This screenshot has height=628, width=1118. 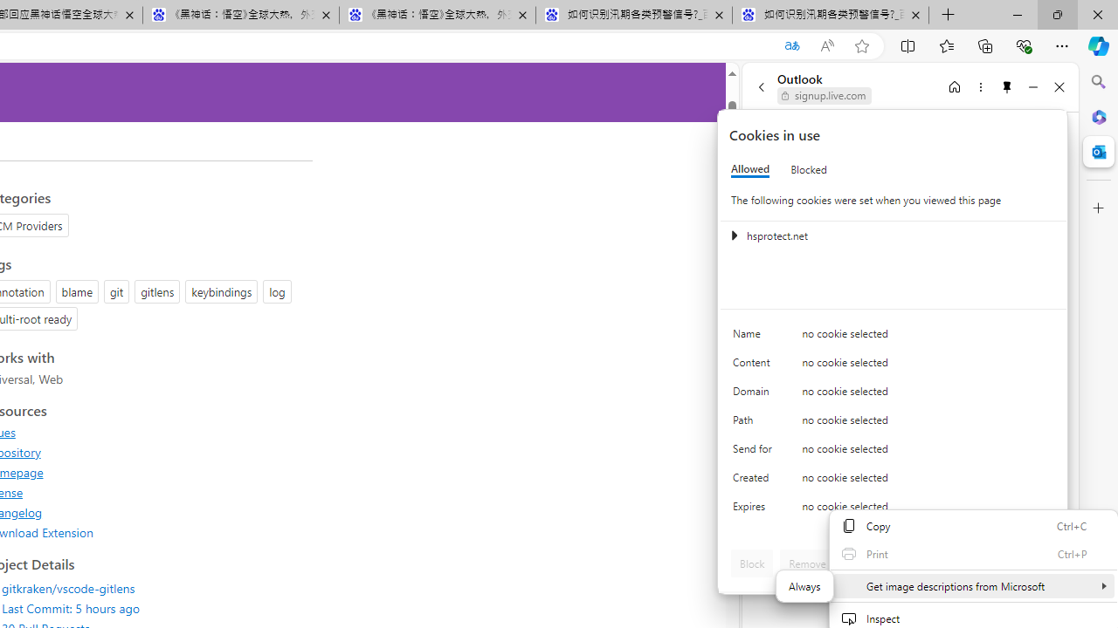 I want to click on Class: c0153 c0157, so click(x=894, y=509).